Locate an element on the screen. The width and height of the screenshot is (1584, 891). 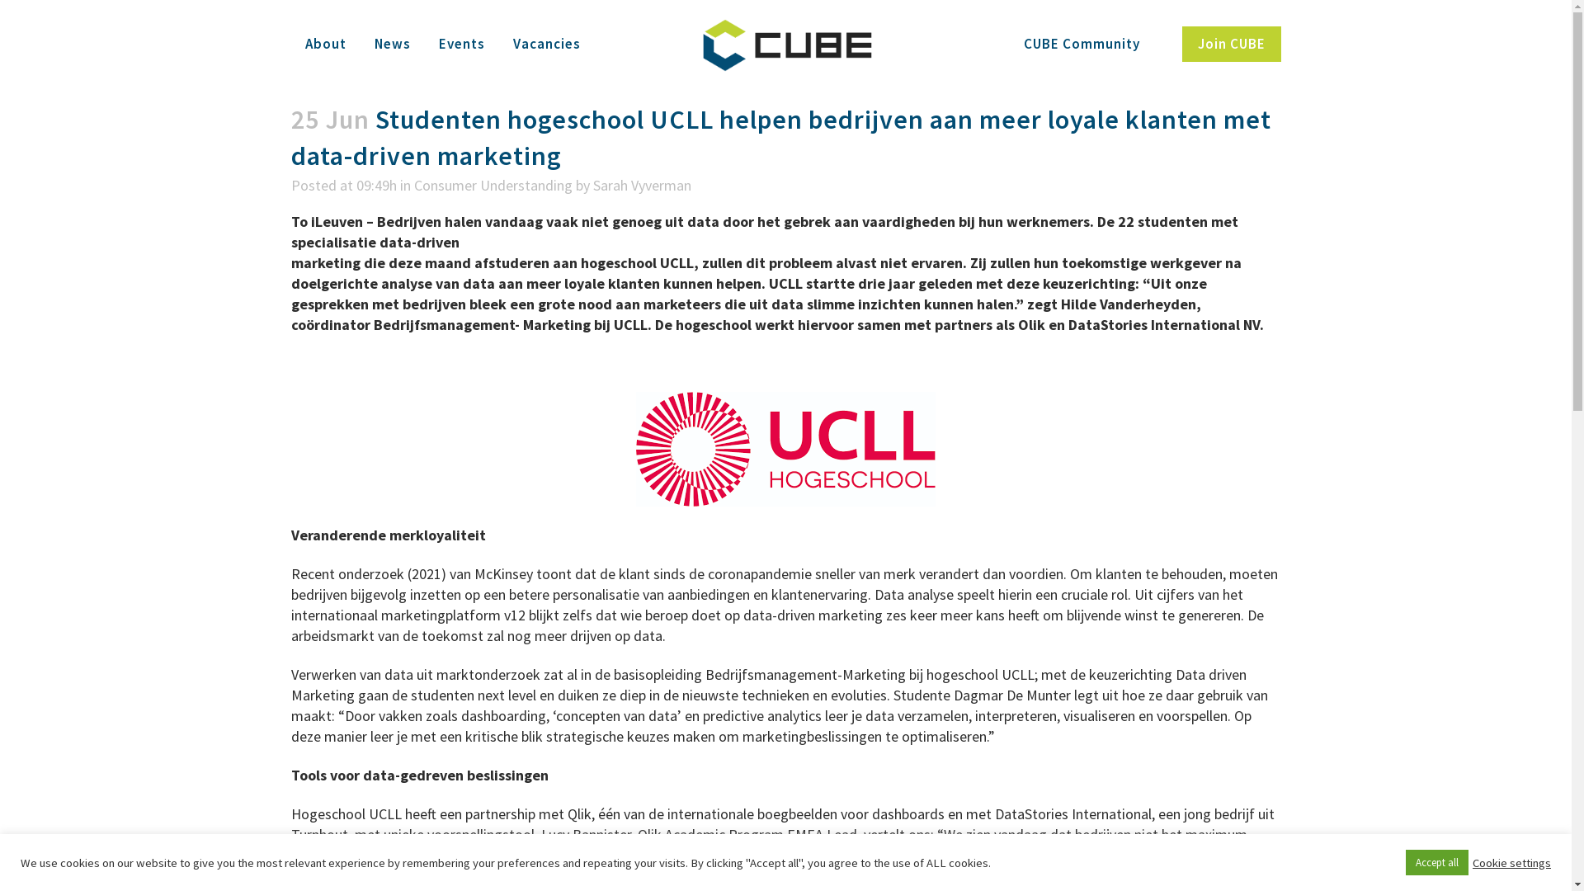
Cookie settings is located at coordinates (1511, 862).